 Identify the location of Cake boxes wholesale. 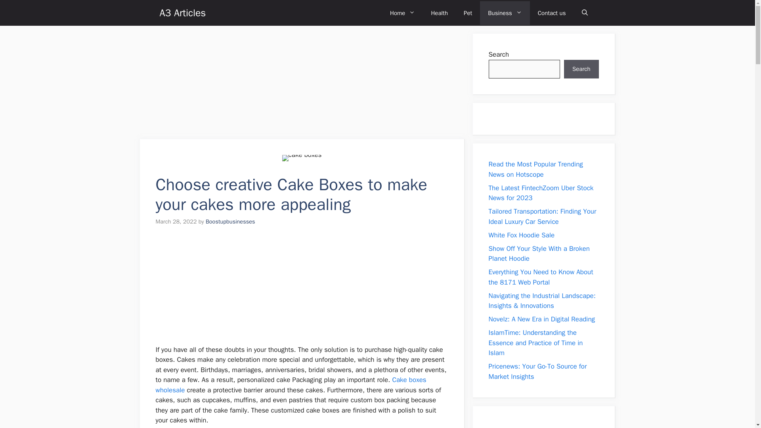
(291, 385).